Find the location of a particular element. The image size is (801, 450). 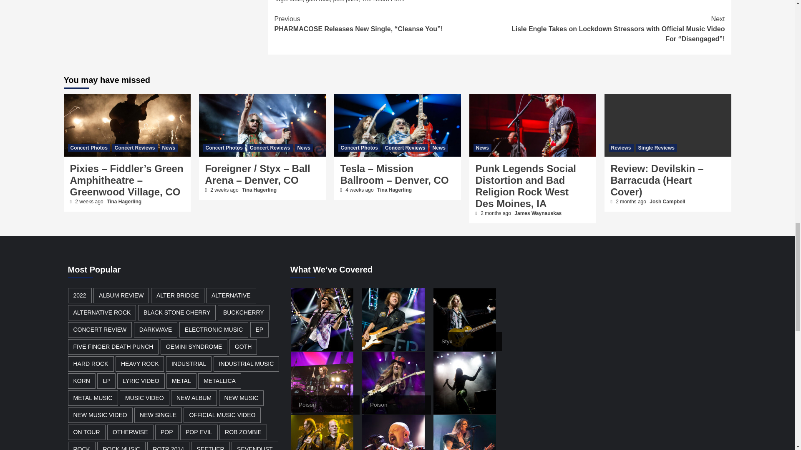

post punk is located at coordinates (345, 1).